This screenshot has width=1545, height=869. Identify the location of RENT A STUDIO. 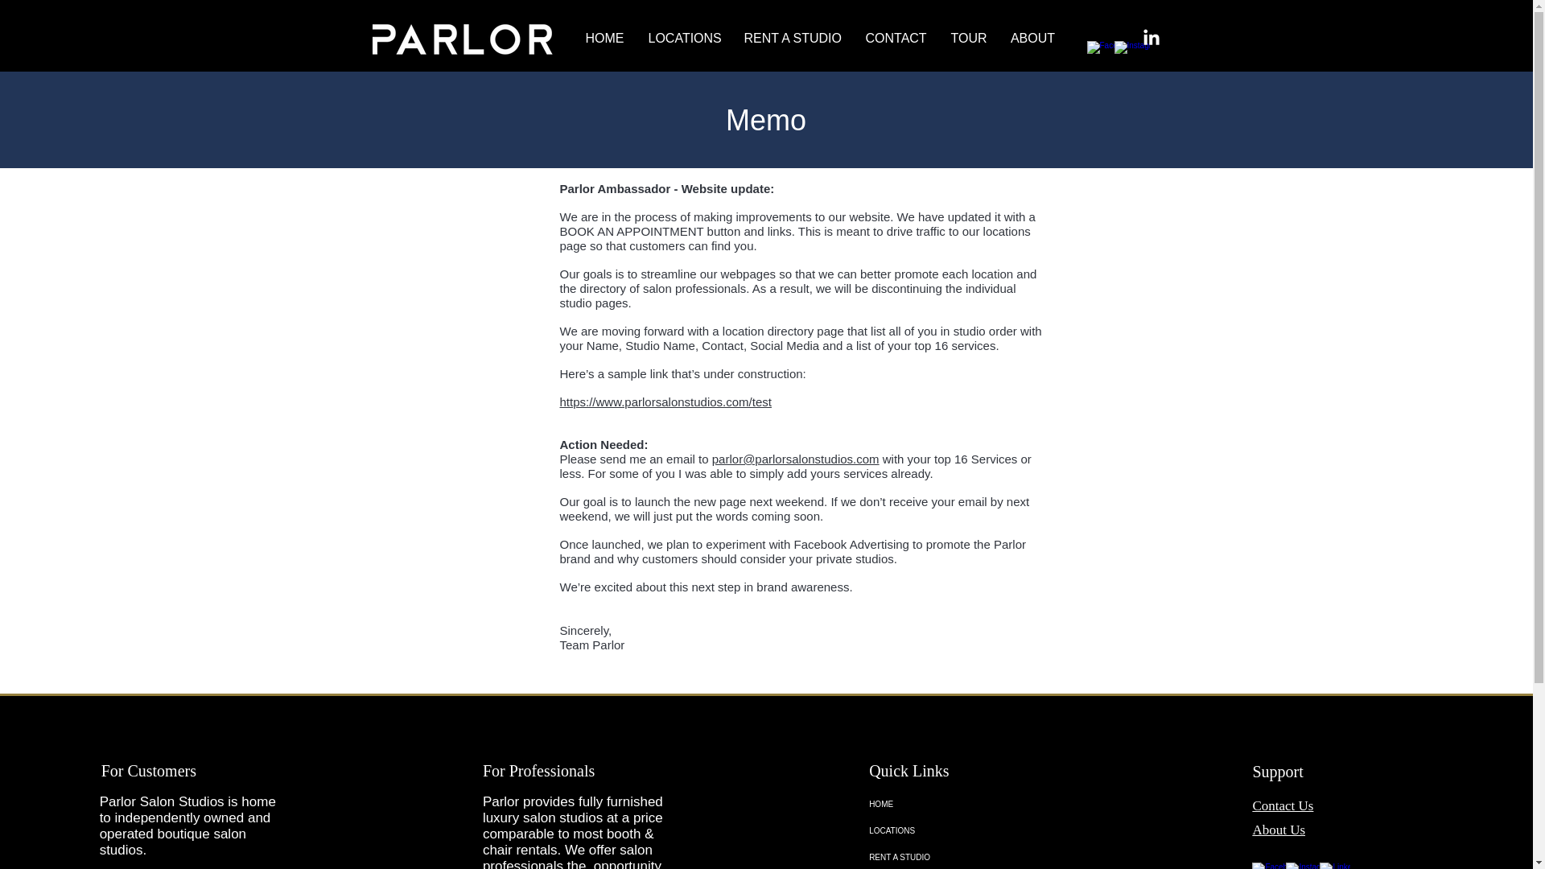
(957, 856).